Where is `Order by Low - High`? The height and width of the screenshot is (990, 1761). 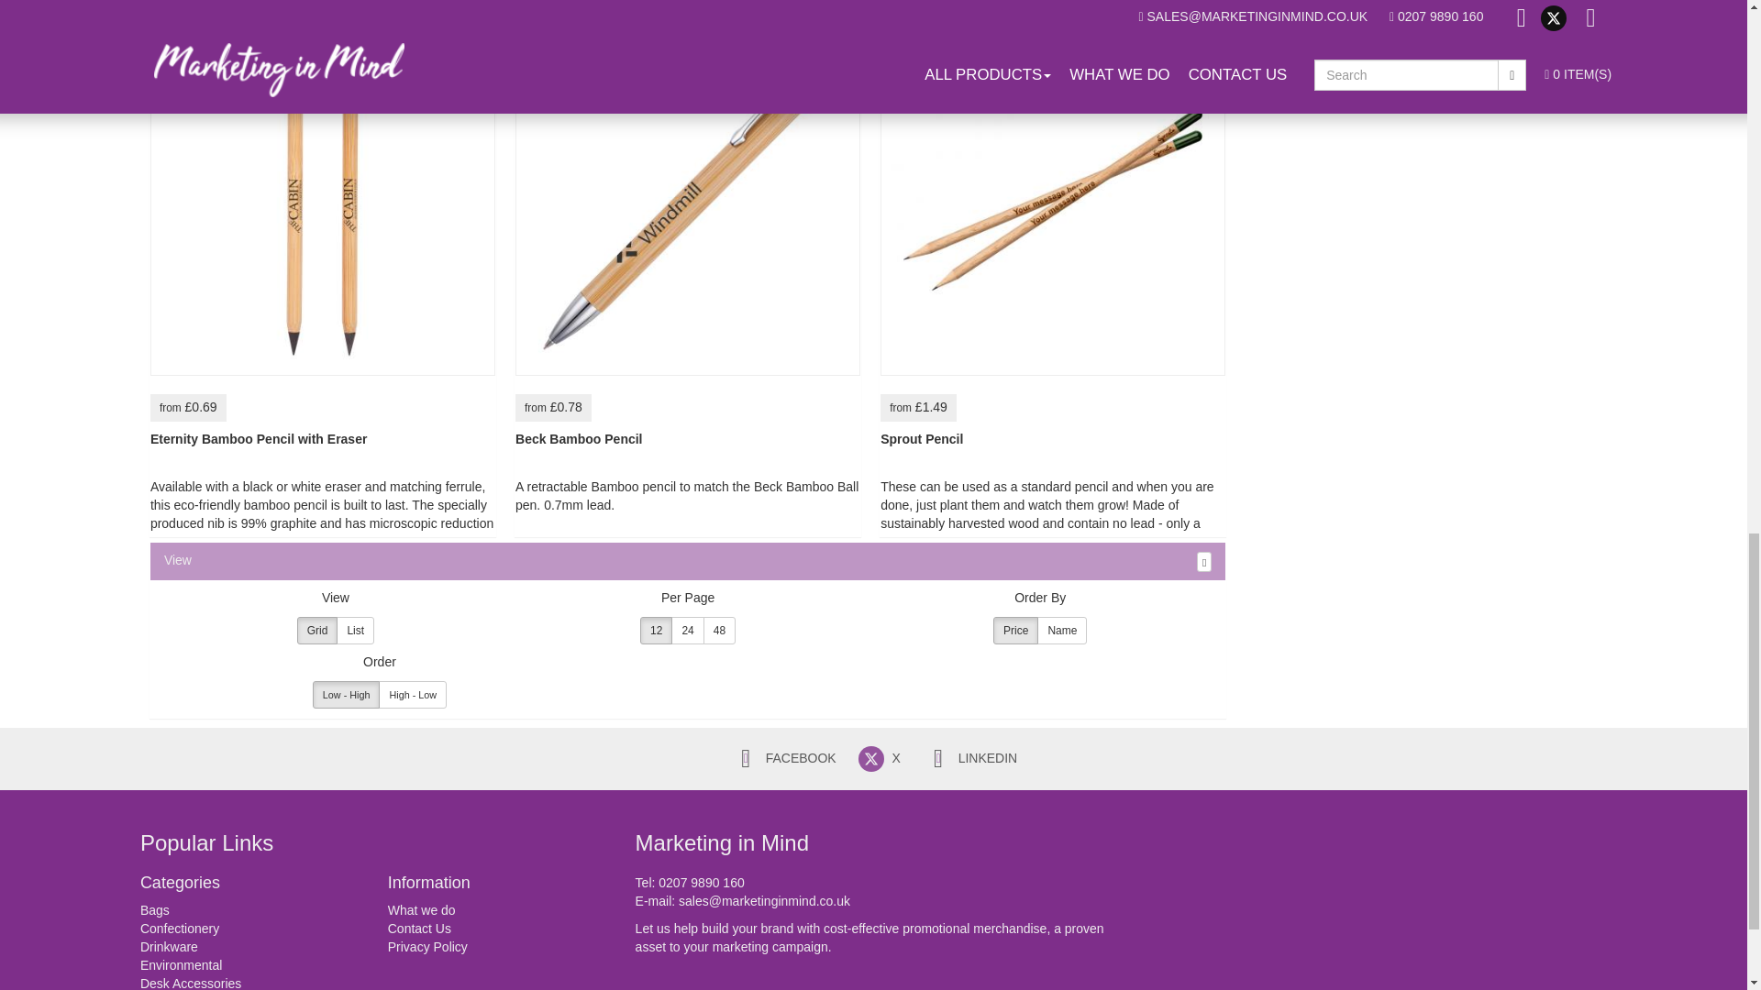
Order by Low - High is located at coordinates (347, 695).